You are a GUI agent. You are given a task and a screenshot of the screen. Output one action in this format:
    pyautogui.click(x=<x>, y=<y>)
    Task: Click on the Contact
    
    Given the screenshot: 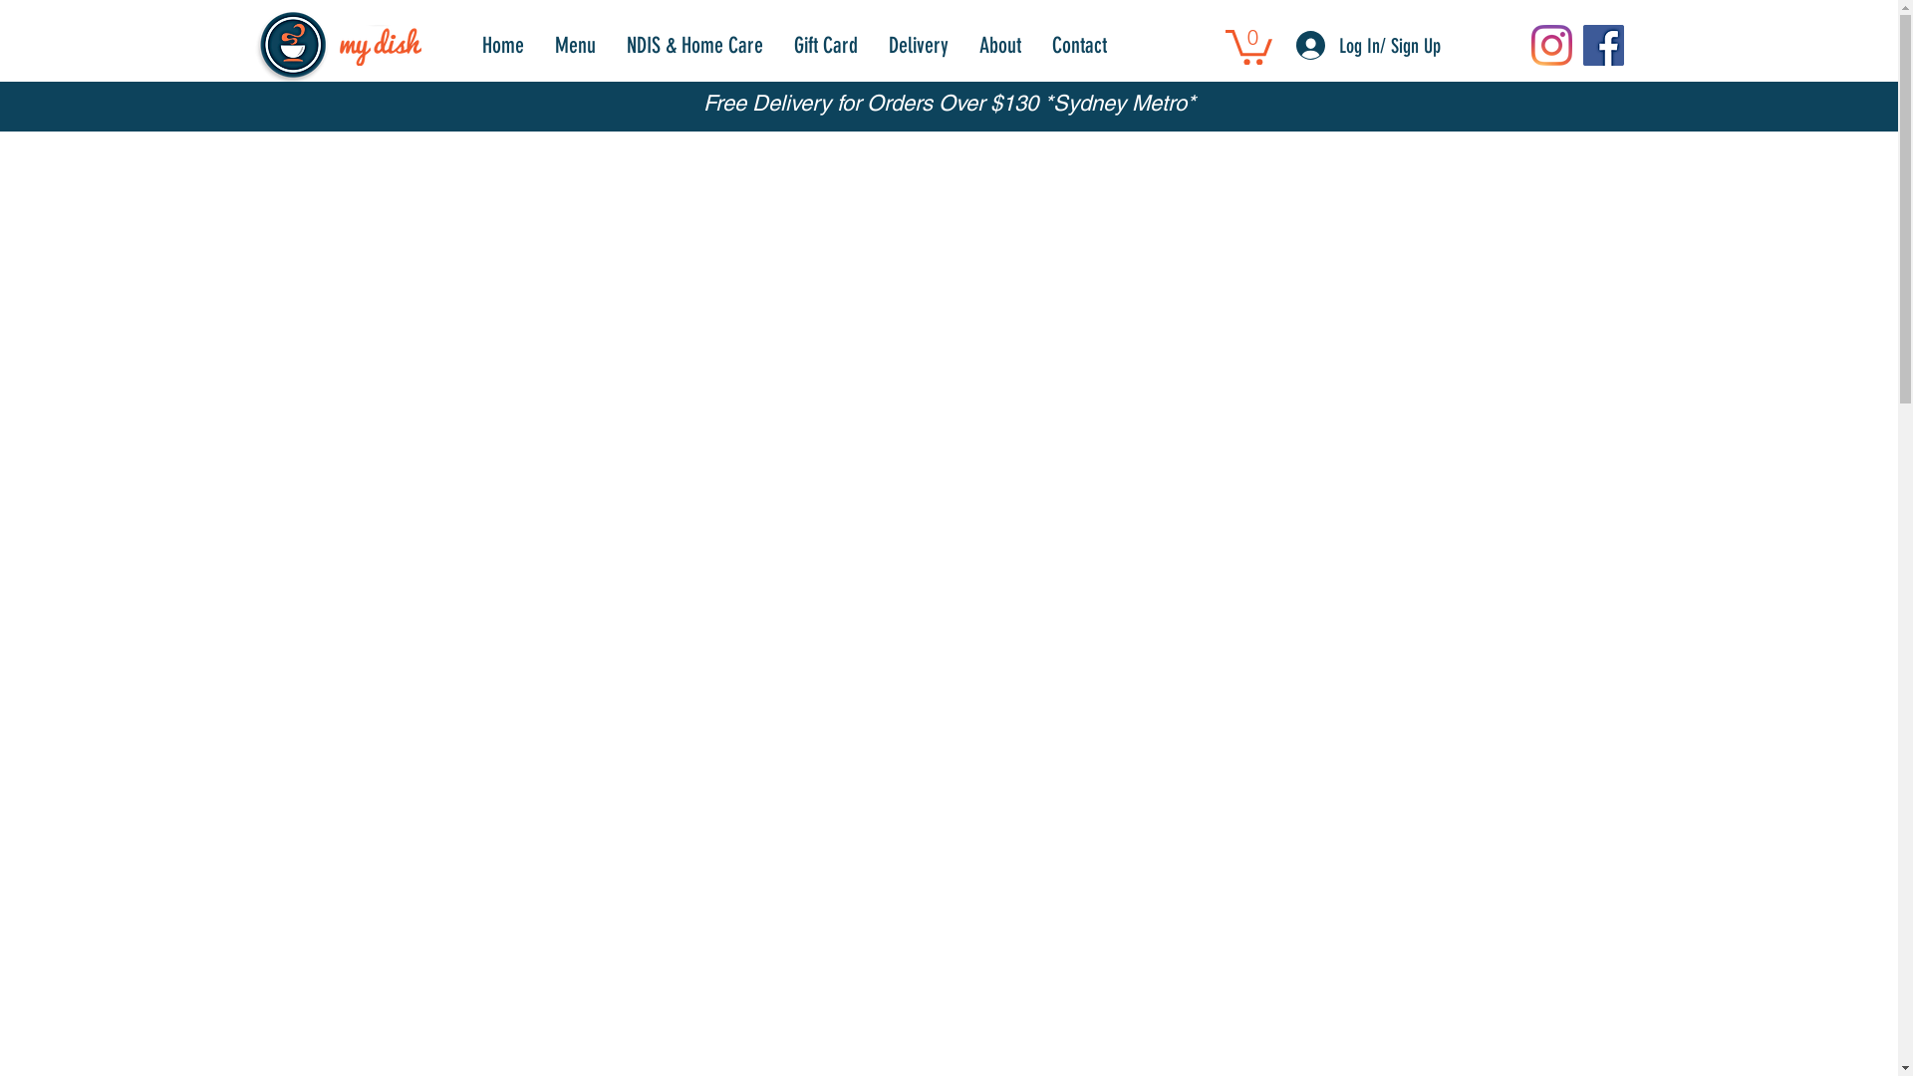 What is the action you would take?
    pyautogui.click(x=1079, y=45)
    